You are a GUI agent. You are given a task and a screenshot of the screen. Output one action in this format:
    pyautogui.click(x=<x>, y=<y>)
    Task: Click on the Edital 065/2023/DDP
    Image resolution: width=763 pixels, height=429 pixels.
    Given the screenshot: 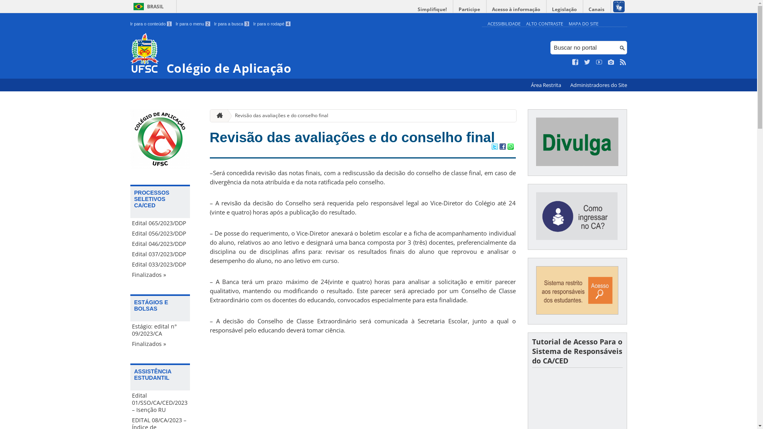 What is the action you would take?
    pyautogui.click(x=160, y=223)
    